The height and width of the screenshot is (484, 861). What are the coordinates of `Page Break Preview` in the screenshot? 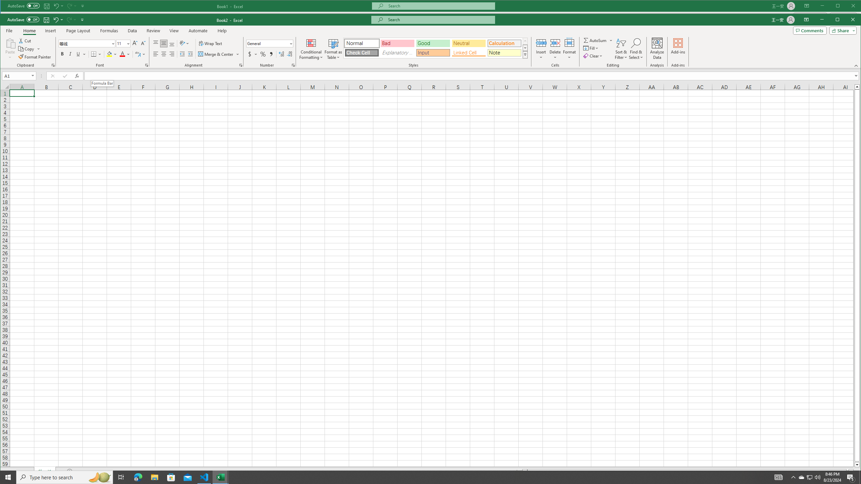 It's located at (790, 480).